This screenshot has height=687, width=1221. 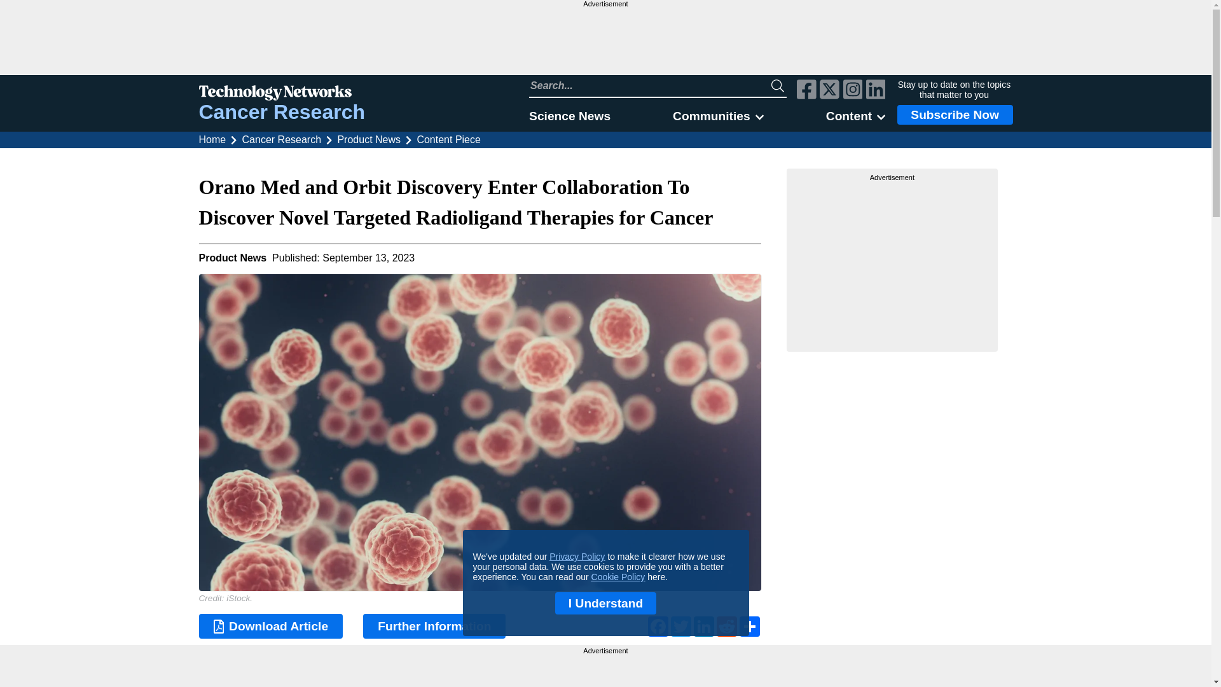 What do you see at coordinates (892, 262) in the screenshot?
I see `3rd party ad content` at bounding box center [892, 262].